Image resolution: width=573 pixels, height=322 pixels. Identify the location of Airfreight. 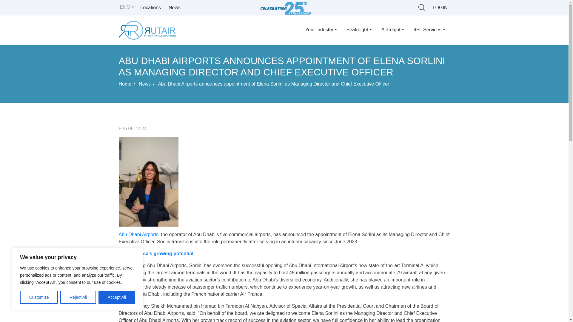
(393, 30).